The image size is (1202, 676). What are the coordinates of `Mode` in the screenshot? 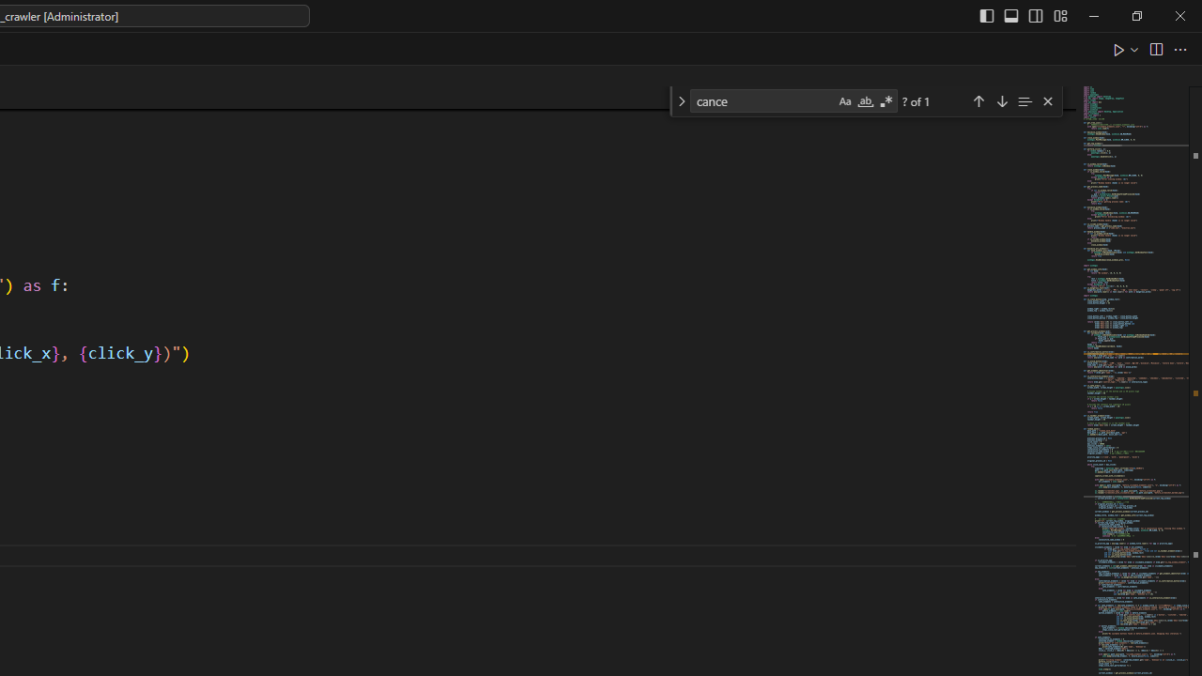 It's located at (1018, 79).